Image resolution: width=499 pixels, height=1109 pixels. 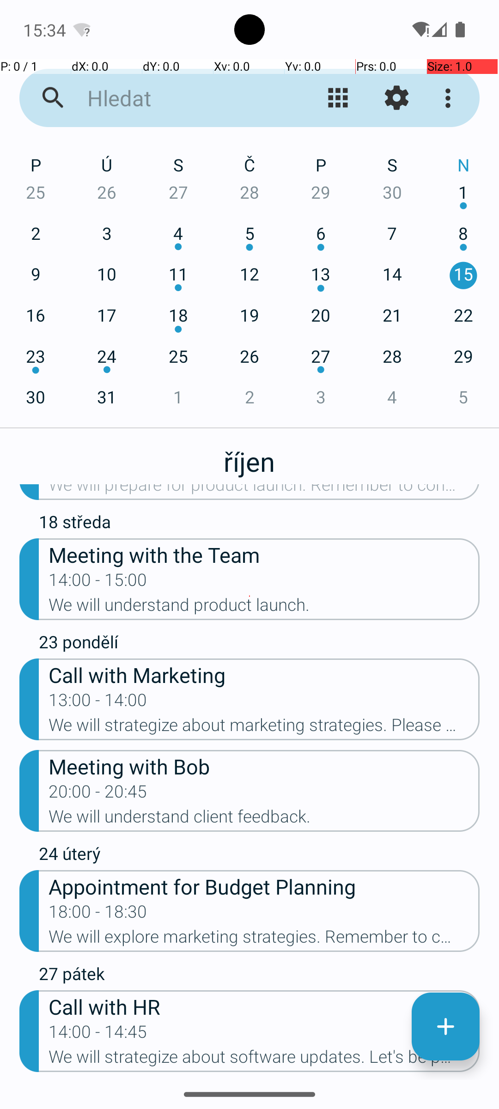 I want to click on Změnit zobrazení, so click(x=338, y=98).